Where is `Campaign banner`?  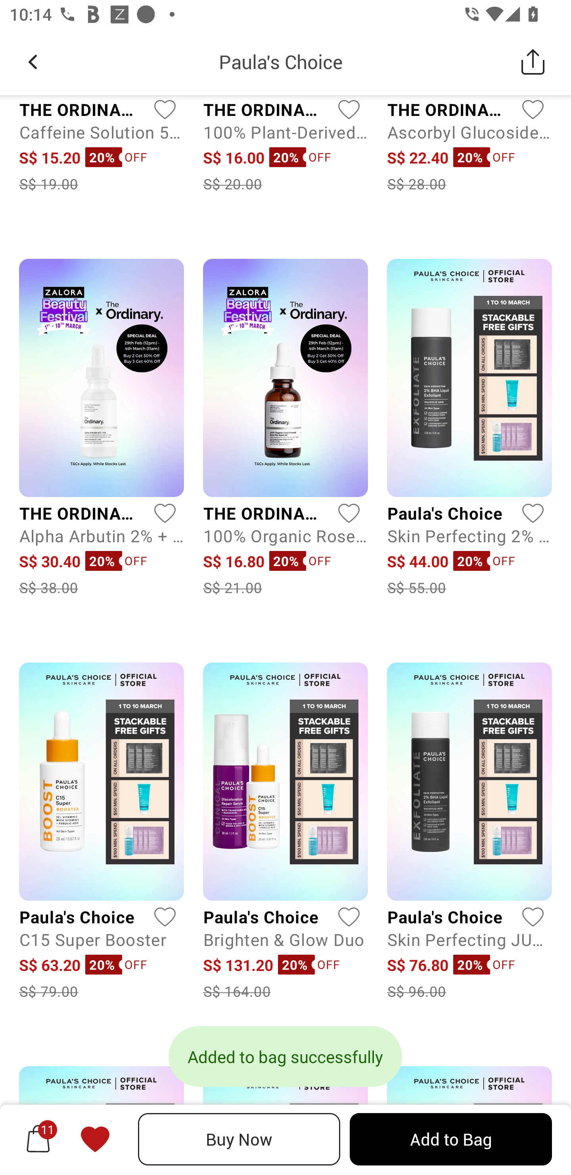
Campaign banner is located at coordinates (101, 1120).